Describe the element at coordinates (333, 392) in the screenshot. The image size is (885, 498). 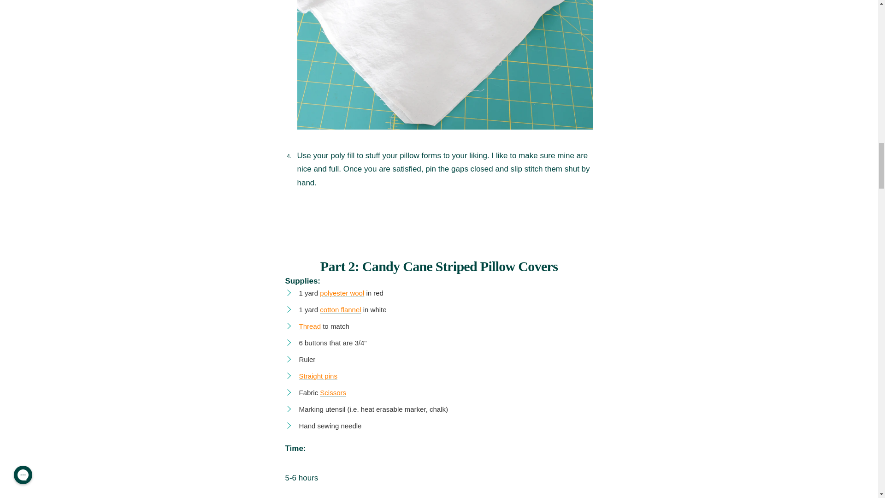
I see `Scissors` at that location.